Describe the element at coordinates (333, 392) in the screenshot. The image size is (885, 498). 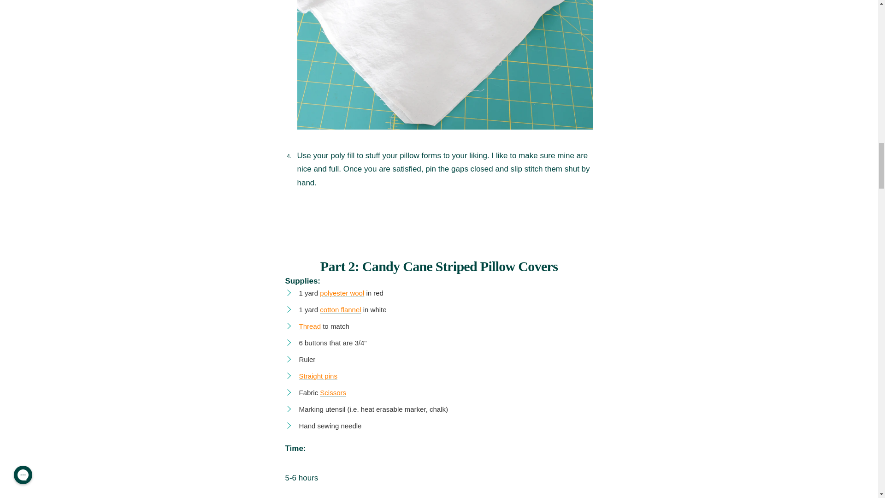
I see `Scissors` at that location.